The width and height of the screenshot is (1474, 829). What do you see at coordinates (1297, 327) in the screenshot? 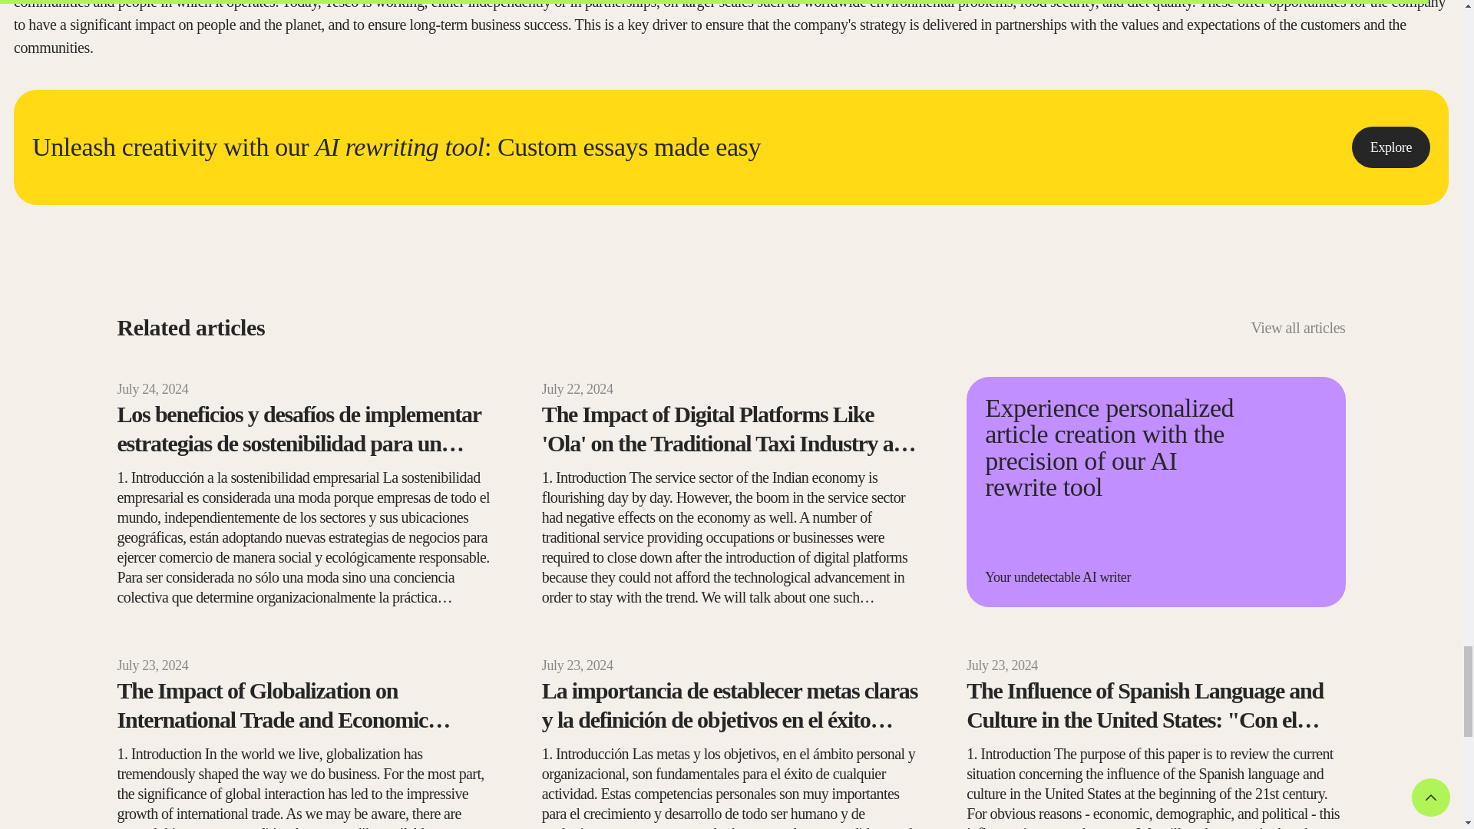
I see `View all articles` at bounding box center [1297, 327].